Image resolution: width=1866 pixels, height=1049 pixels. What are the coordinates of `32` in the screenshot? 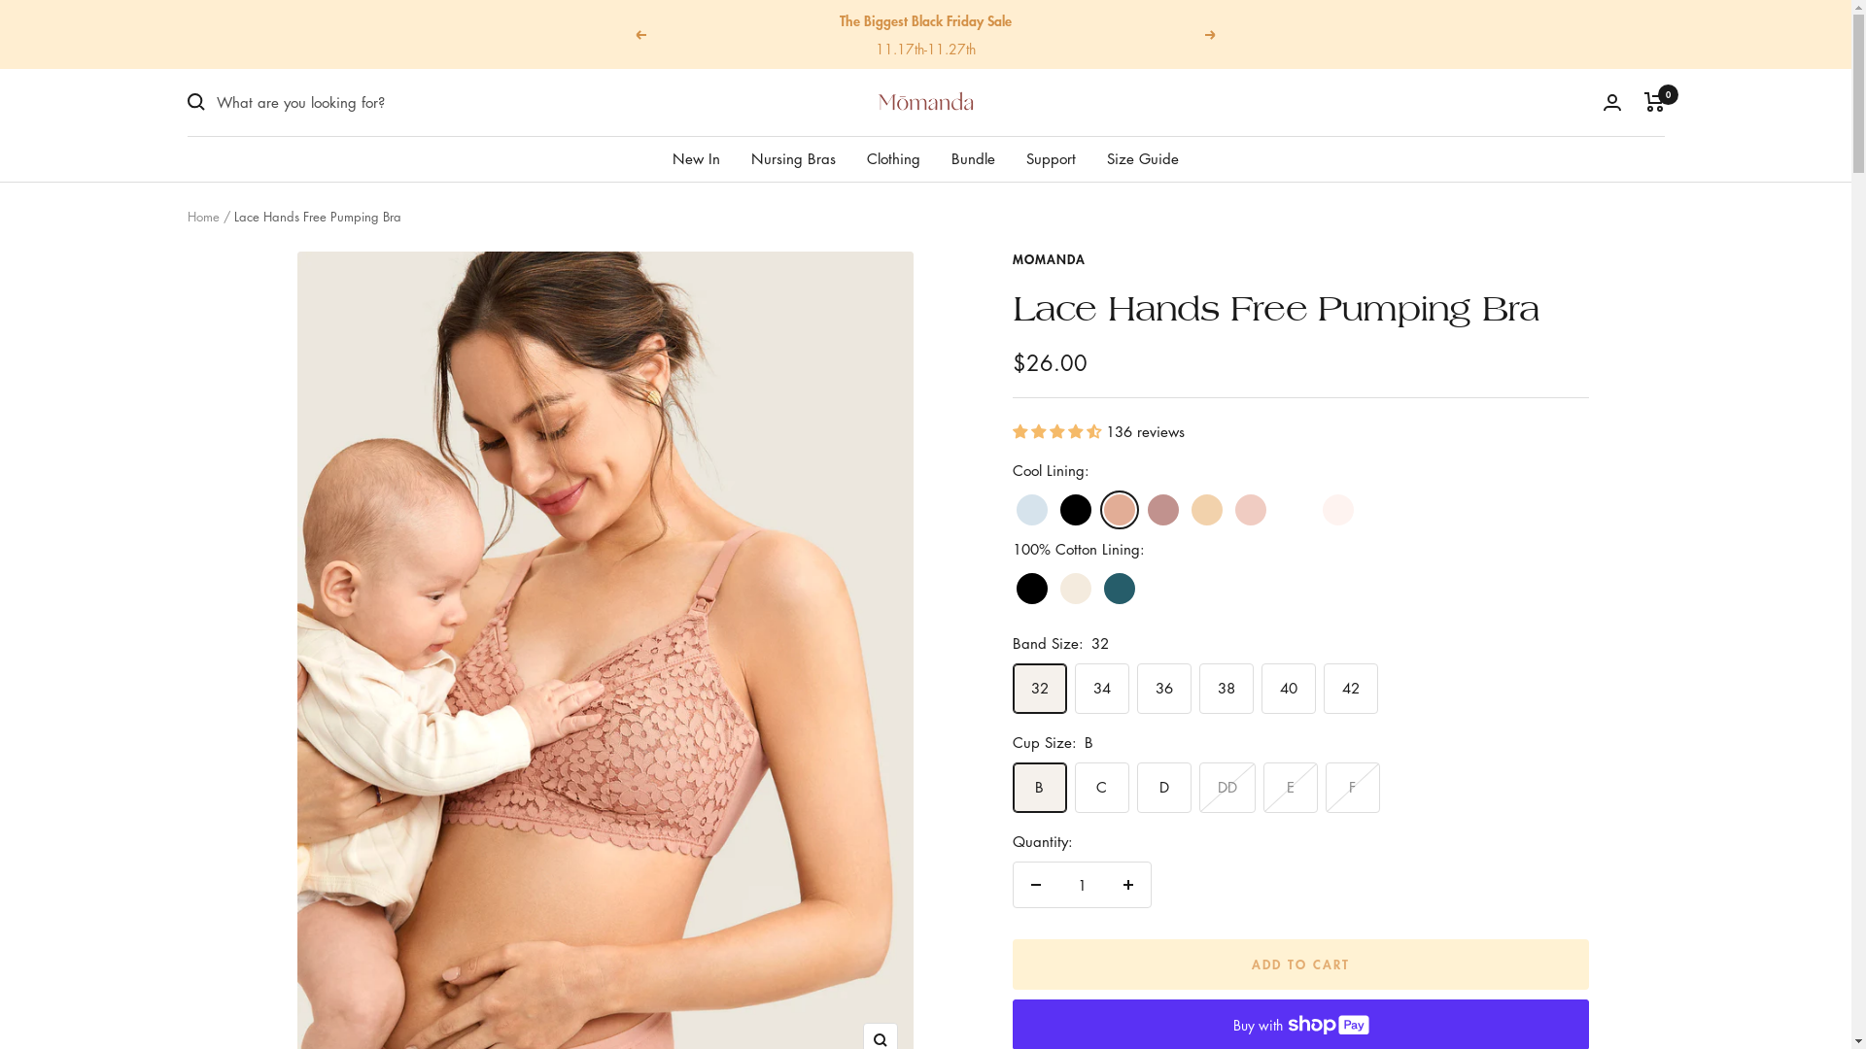 It's located at (1263, 112).